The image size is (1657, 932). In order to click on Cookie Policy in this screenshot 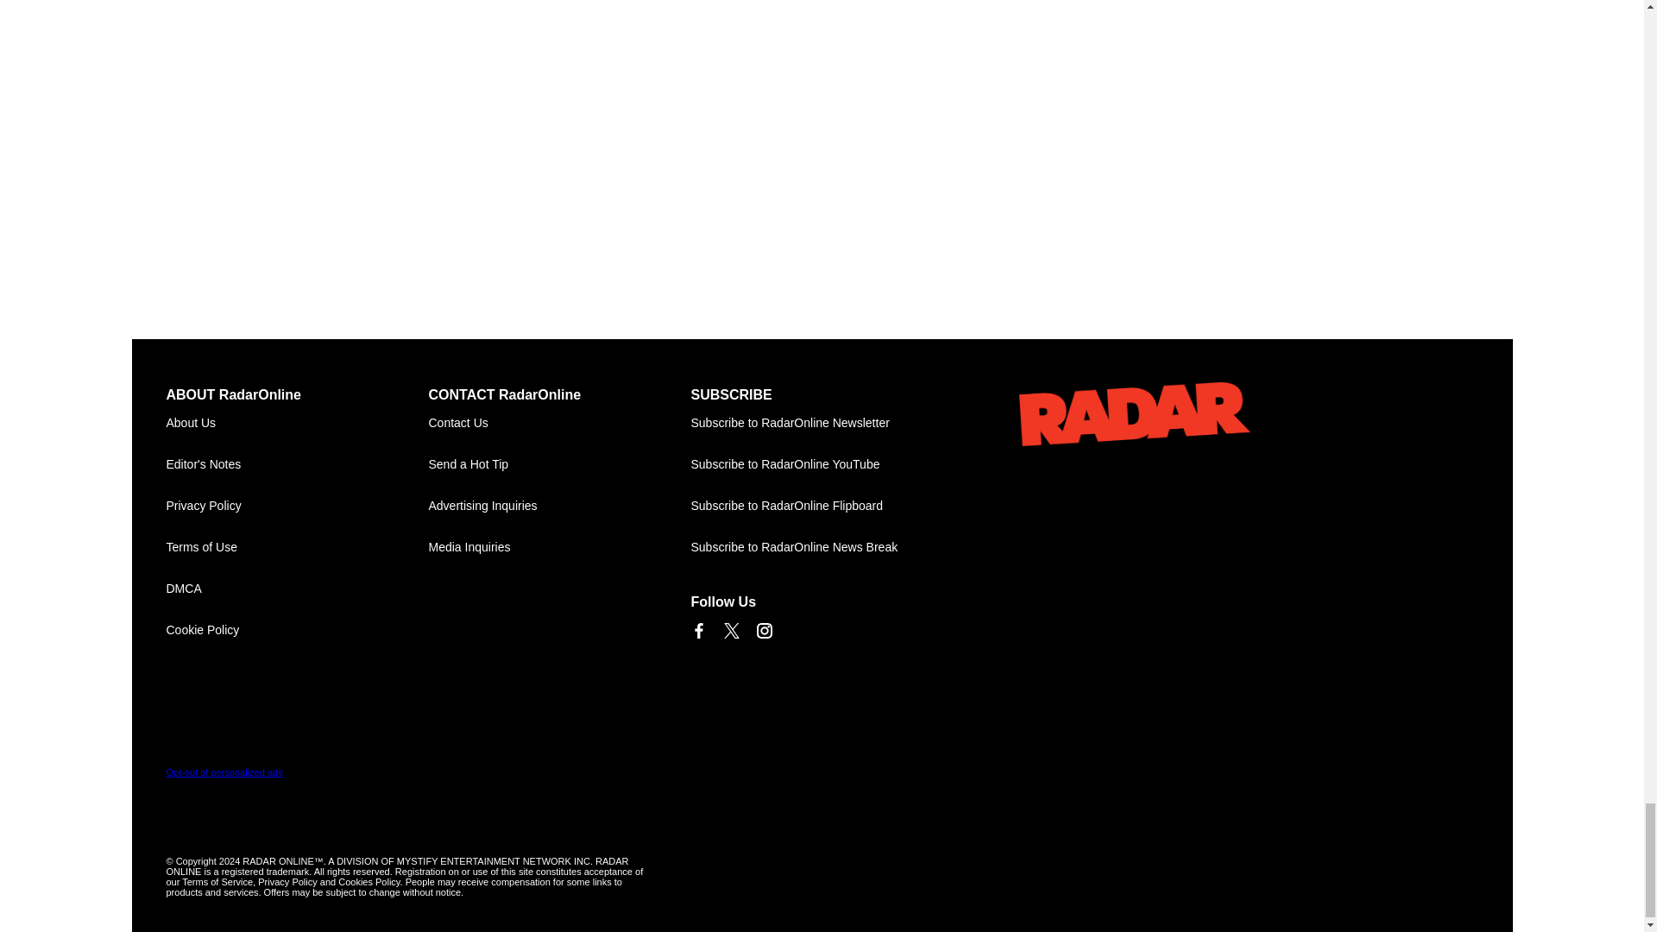, I will do `click(297, 630)`.